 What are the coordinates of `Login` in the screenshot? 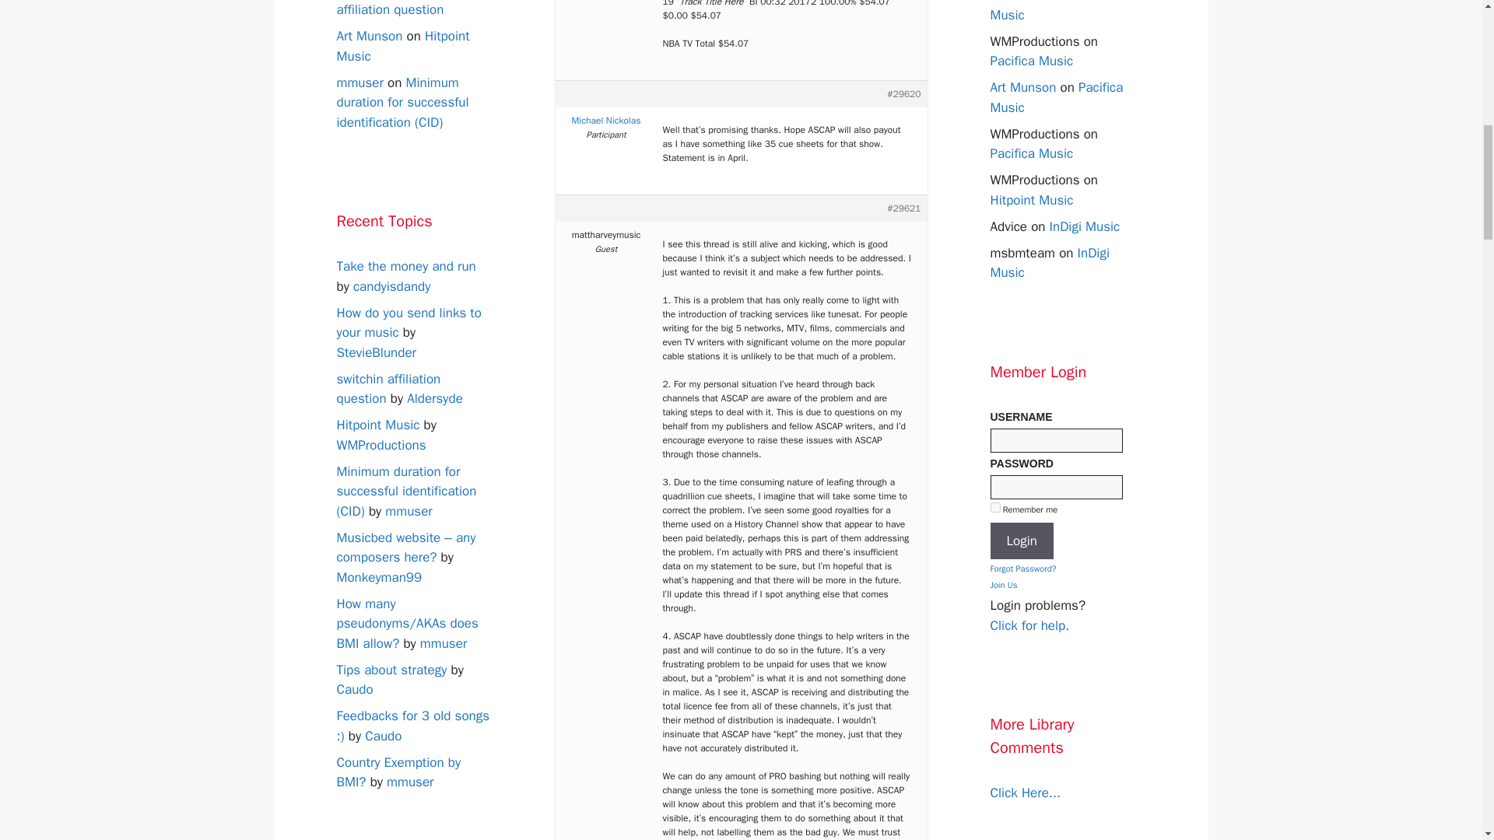 It's located at (1021, 541).